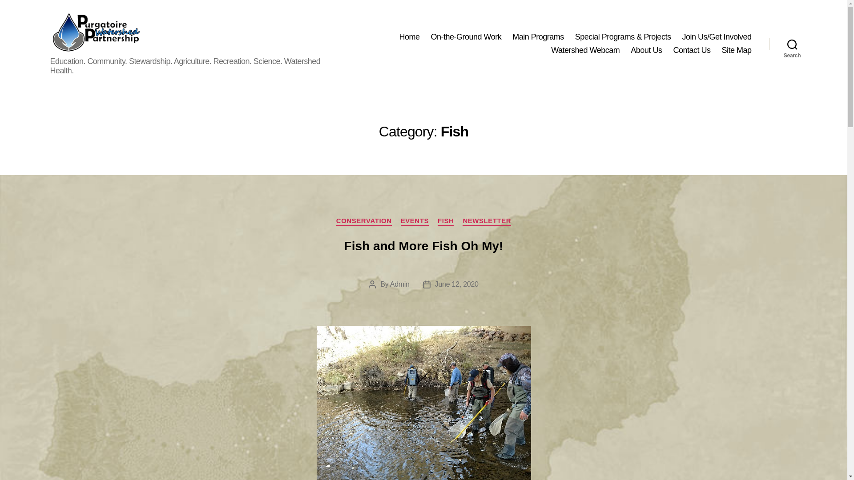 The image size is (854, 480). What do you see at coordinates (487, 221) in the screenshot?
I see `NEWSLETTER` at bounding box center [487, 221].